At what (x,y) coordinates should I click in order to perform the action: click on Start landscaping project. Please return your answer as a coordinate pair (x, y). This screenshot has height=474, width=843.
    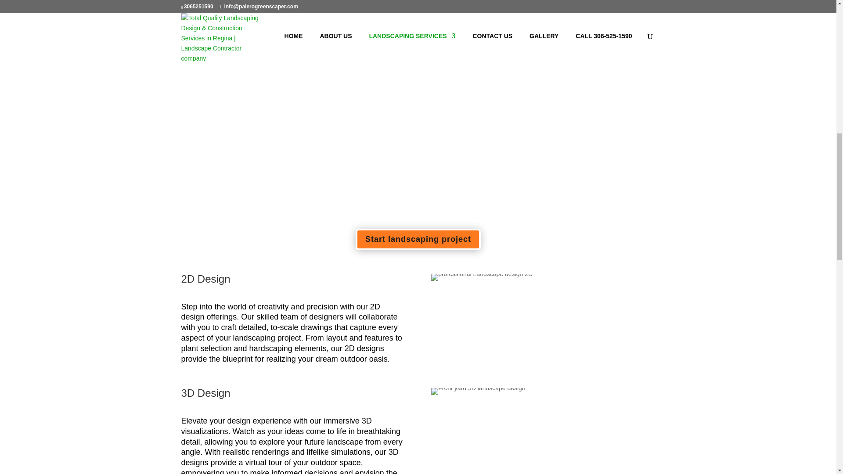
    Looking at the image, I should click on (418, 239).